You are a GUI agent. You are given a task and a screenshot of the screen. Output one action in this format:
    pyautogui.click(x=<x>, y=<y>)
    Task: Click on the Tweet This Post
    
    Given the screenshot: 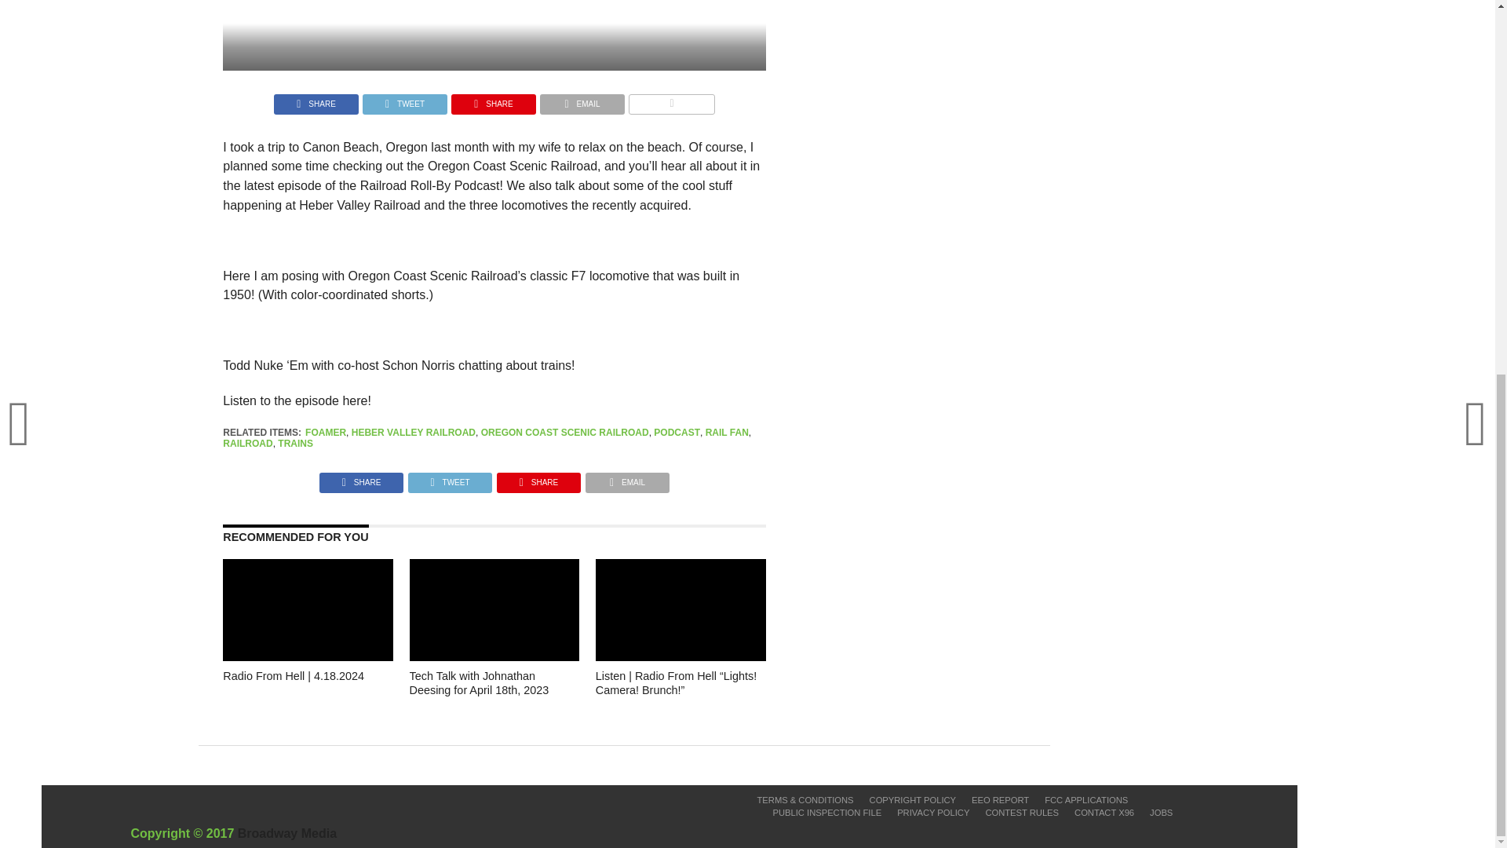 What is the action you would take?
    pyautogui.click(x=404, y=100)
    